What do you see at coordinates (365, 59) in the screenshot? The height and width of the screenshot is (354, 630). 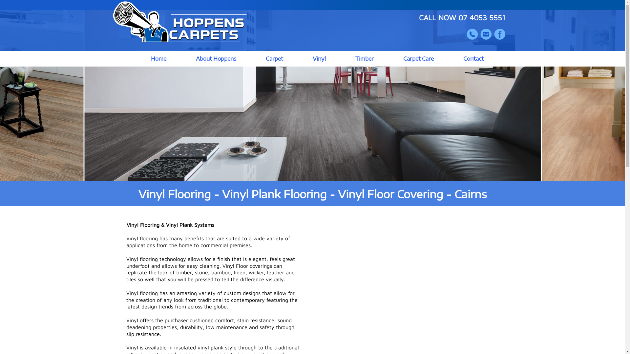 I see `Timber` at bounding box center [365, 59].